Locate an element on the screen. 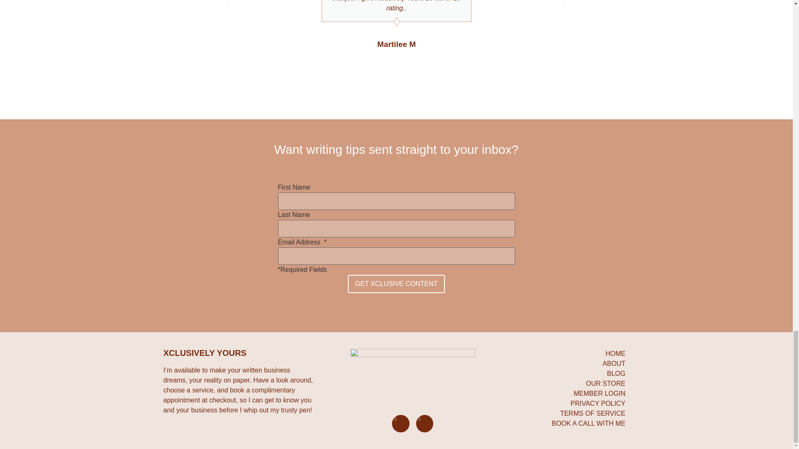 Image resolution: width=799 pixels, height=449 pixels. TERMS OF SERVICE is located at coordinates (568, 413).